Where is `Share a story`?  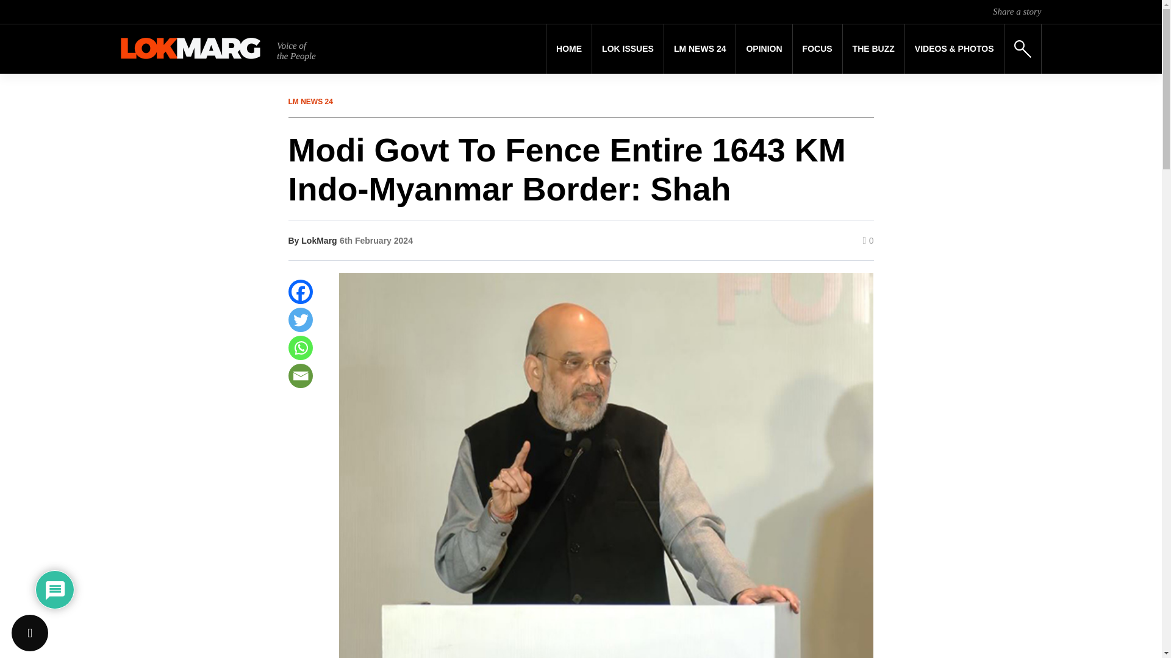 Share a story is located at coordinates (1017, 11).